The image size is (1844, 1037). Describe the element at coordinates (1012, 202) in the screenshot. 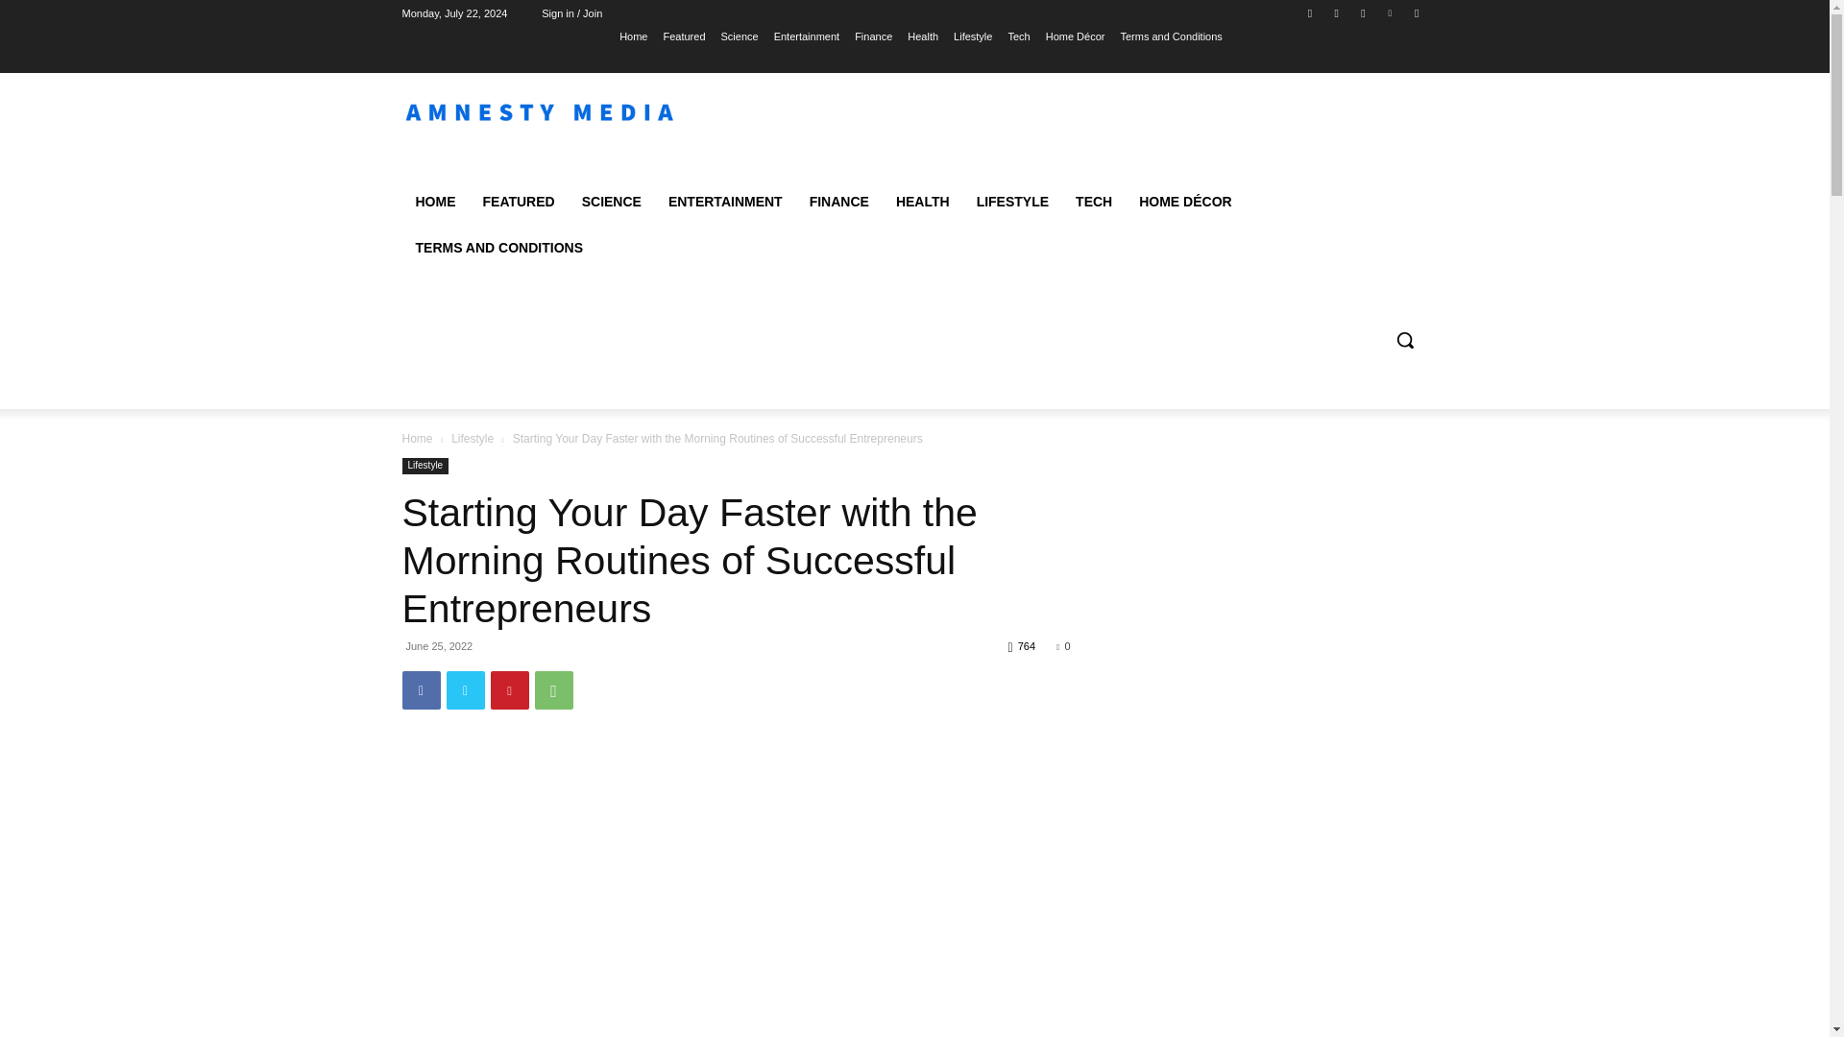

I see `LIFESTYLE` at that location.